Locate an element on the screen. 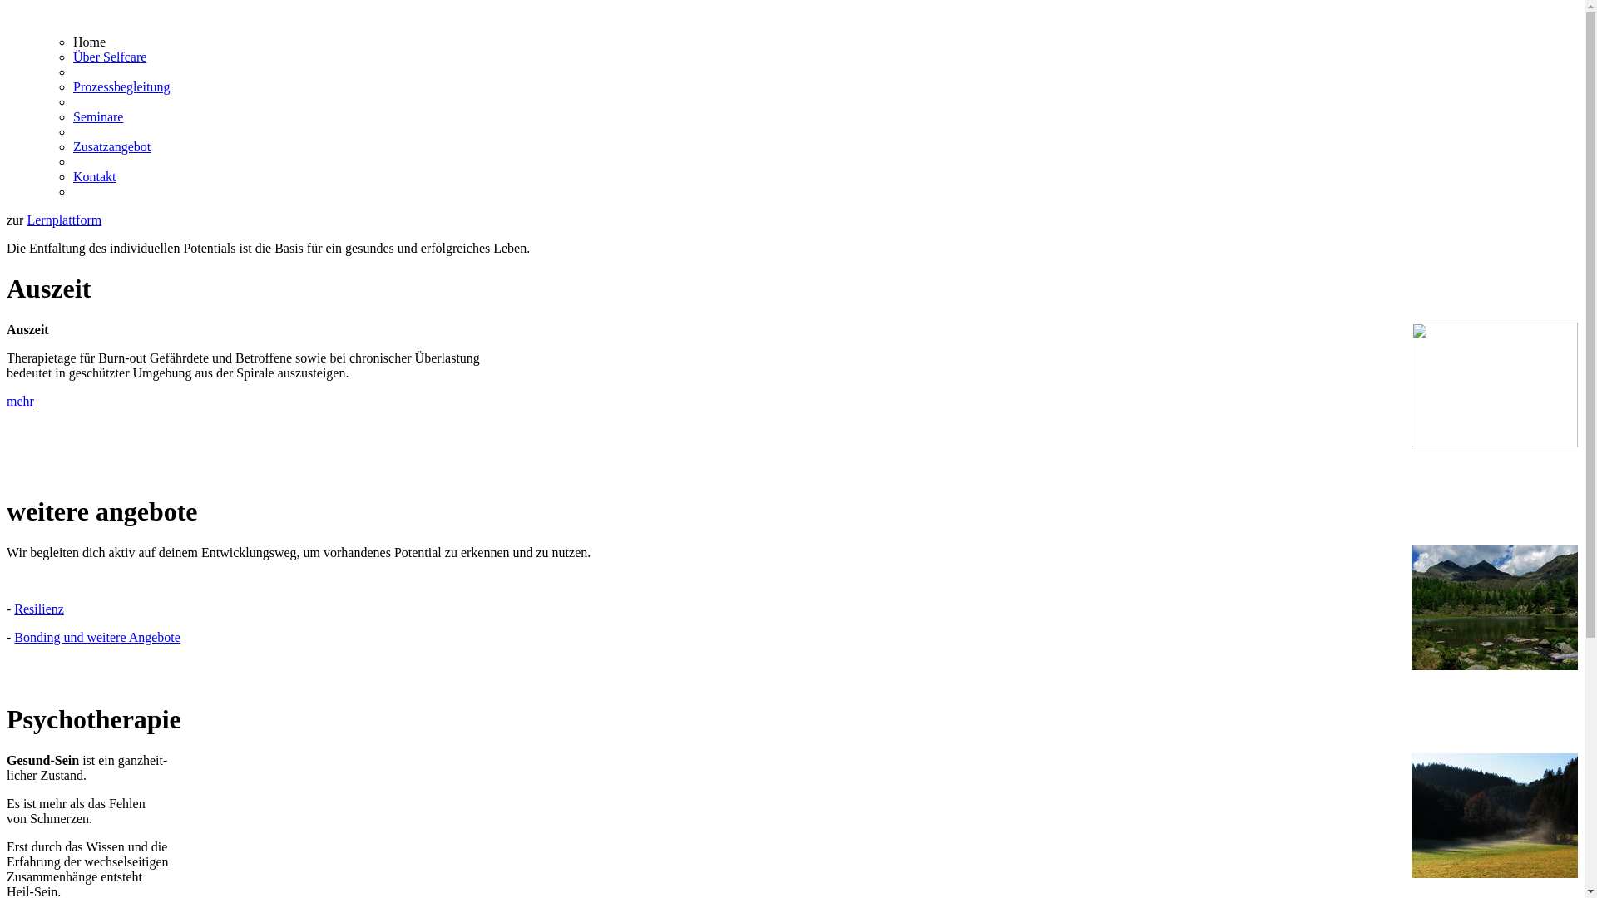 The height and width of the screenshot is (898, 1597). Zusatzangebot is located at coordinates (111, 146).